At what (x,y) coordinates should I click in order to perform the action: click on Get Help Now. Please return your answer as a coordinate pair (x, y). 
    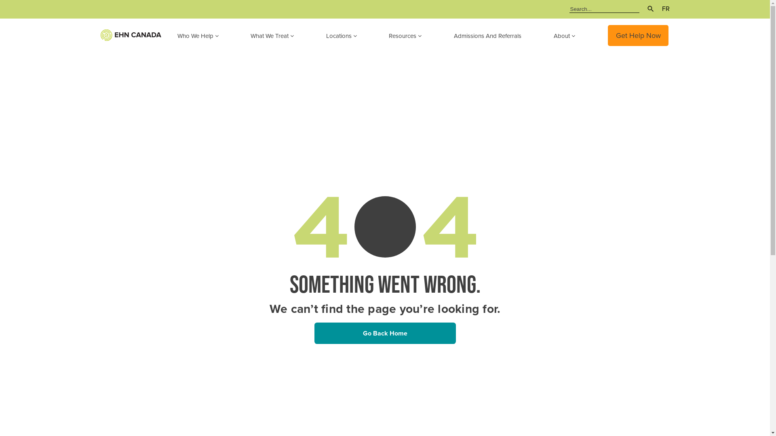
    Looking at the image, I should click on (639, 36).